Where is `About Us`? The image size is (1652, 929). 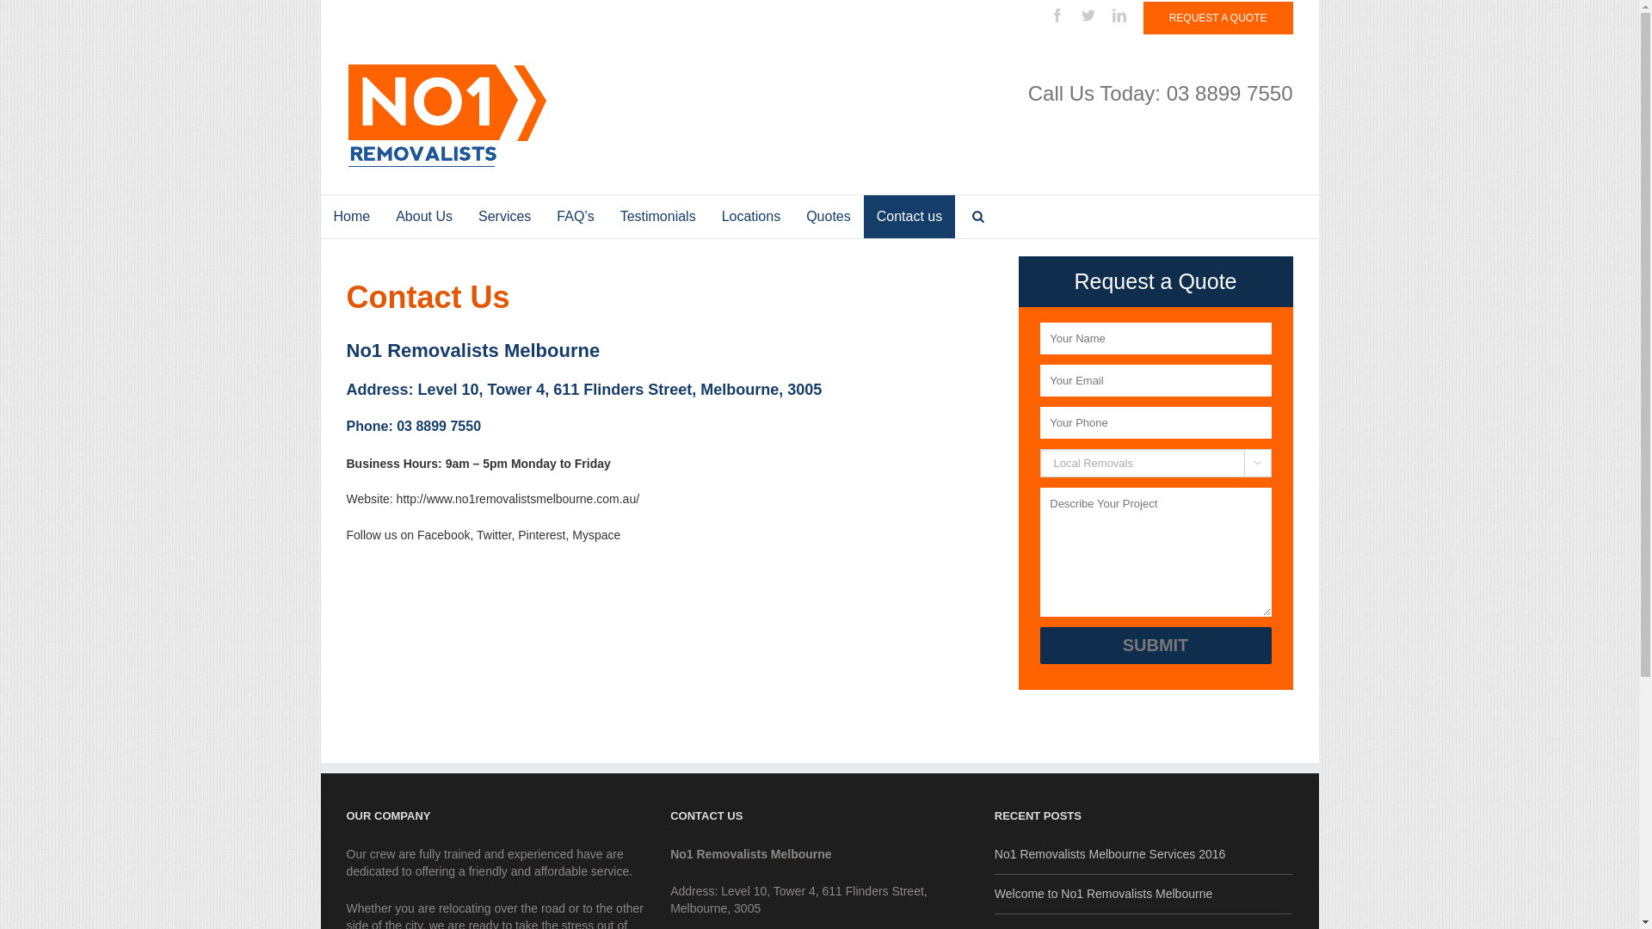
About Us is located at coordinates (424, 217).